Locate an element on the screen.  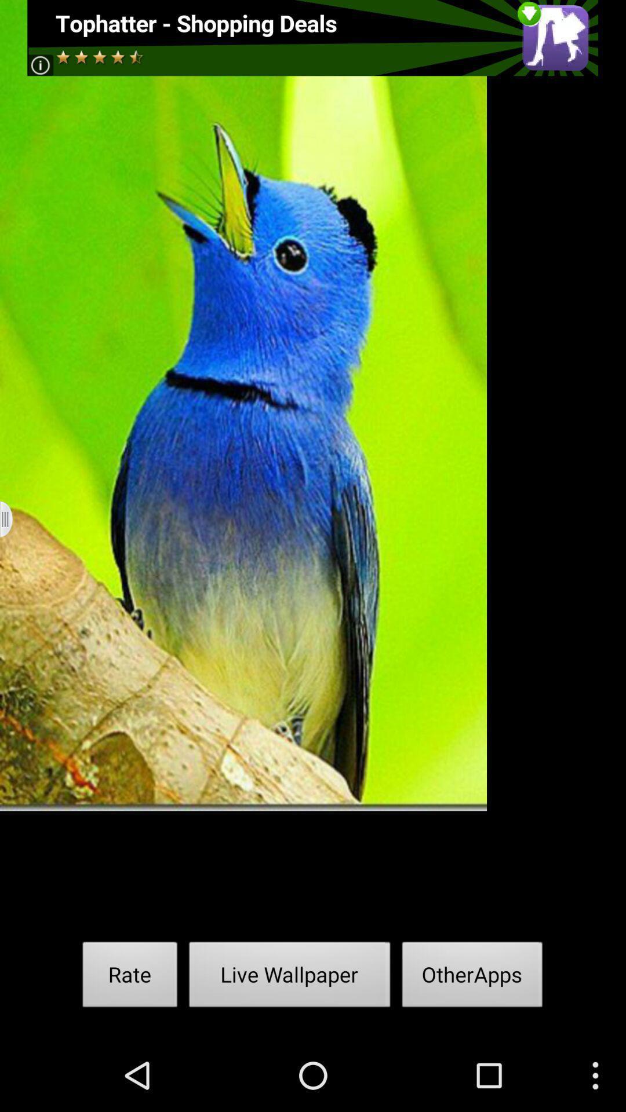
advertisement page is located at coordinates (313, 38).